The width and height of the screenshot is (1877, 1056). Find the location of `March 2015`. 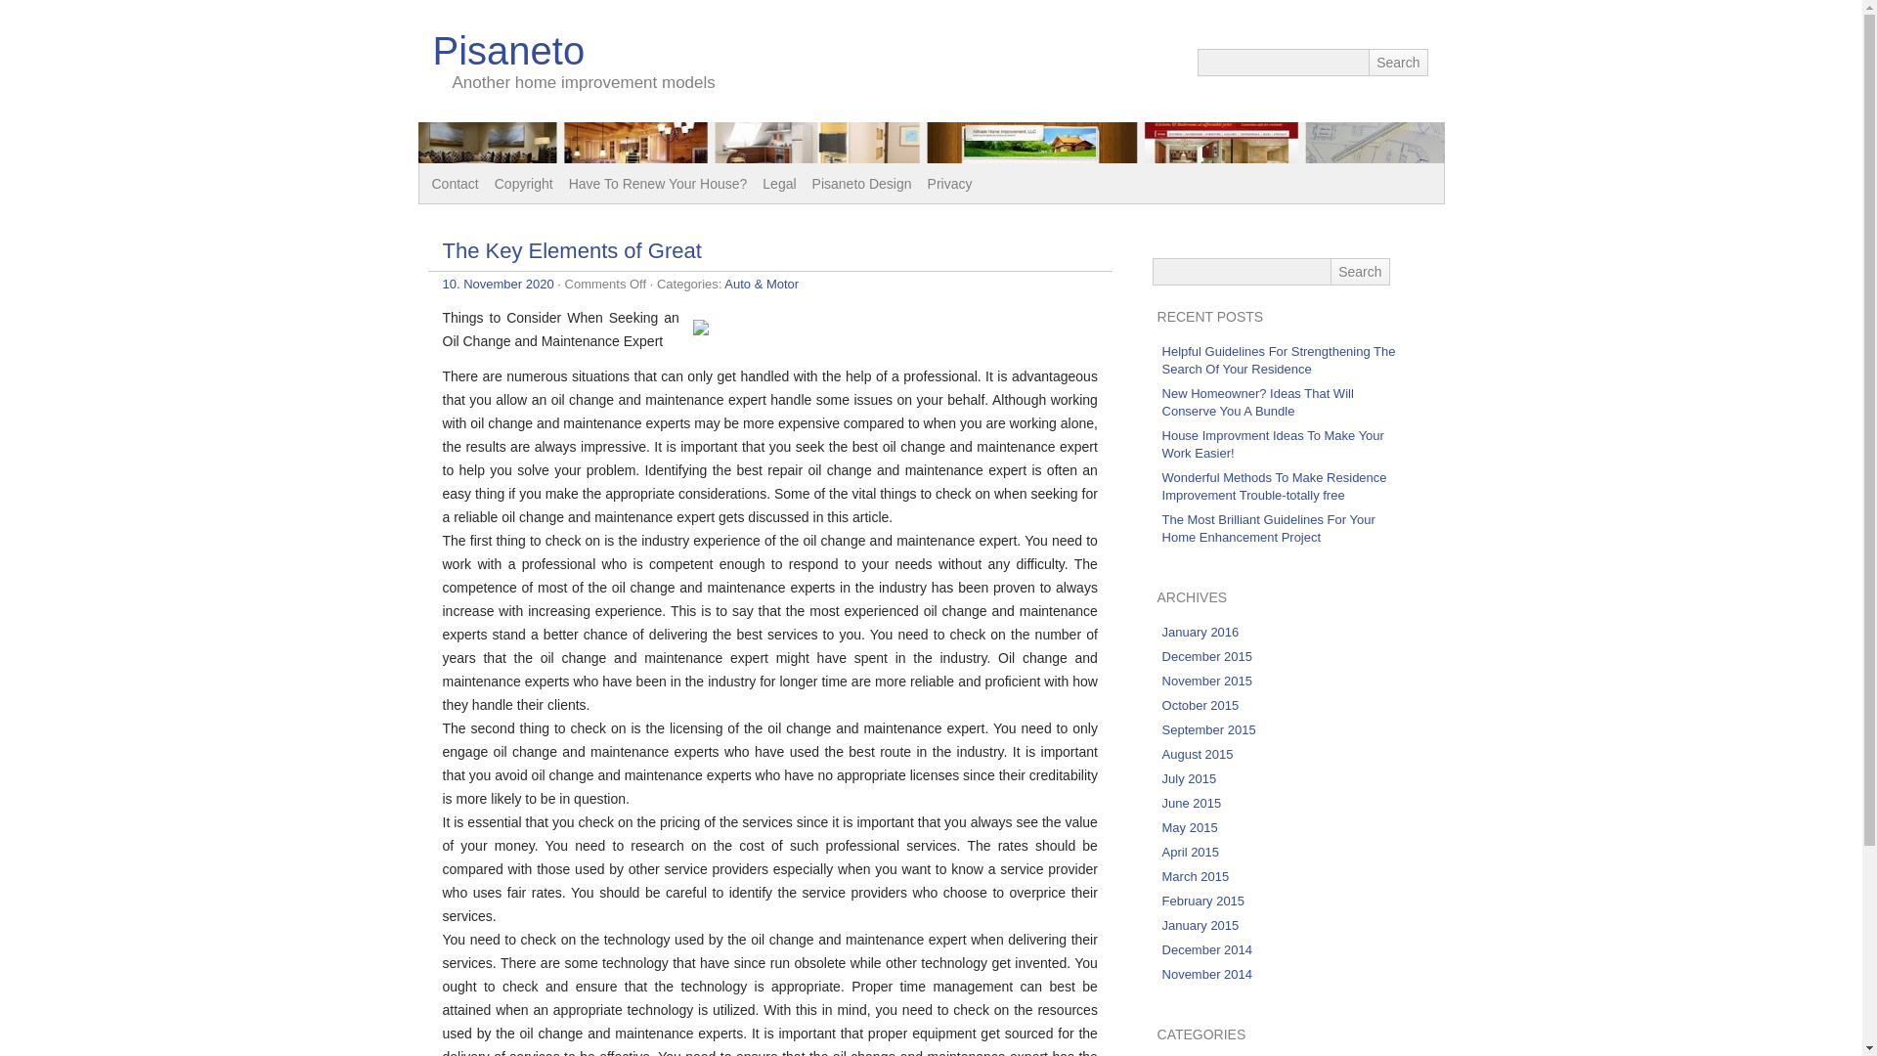

March 2015 is located at coordinates (1195, 876).